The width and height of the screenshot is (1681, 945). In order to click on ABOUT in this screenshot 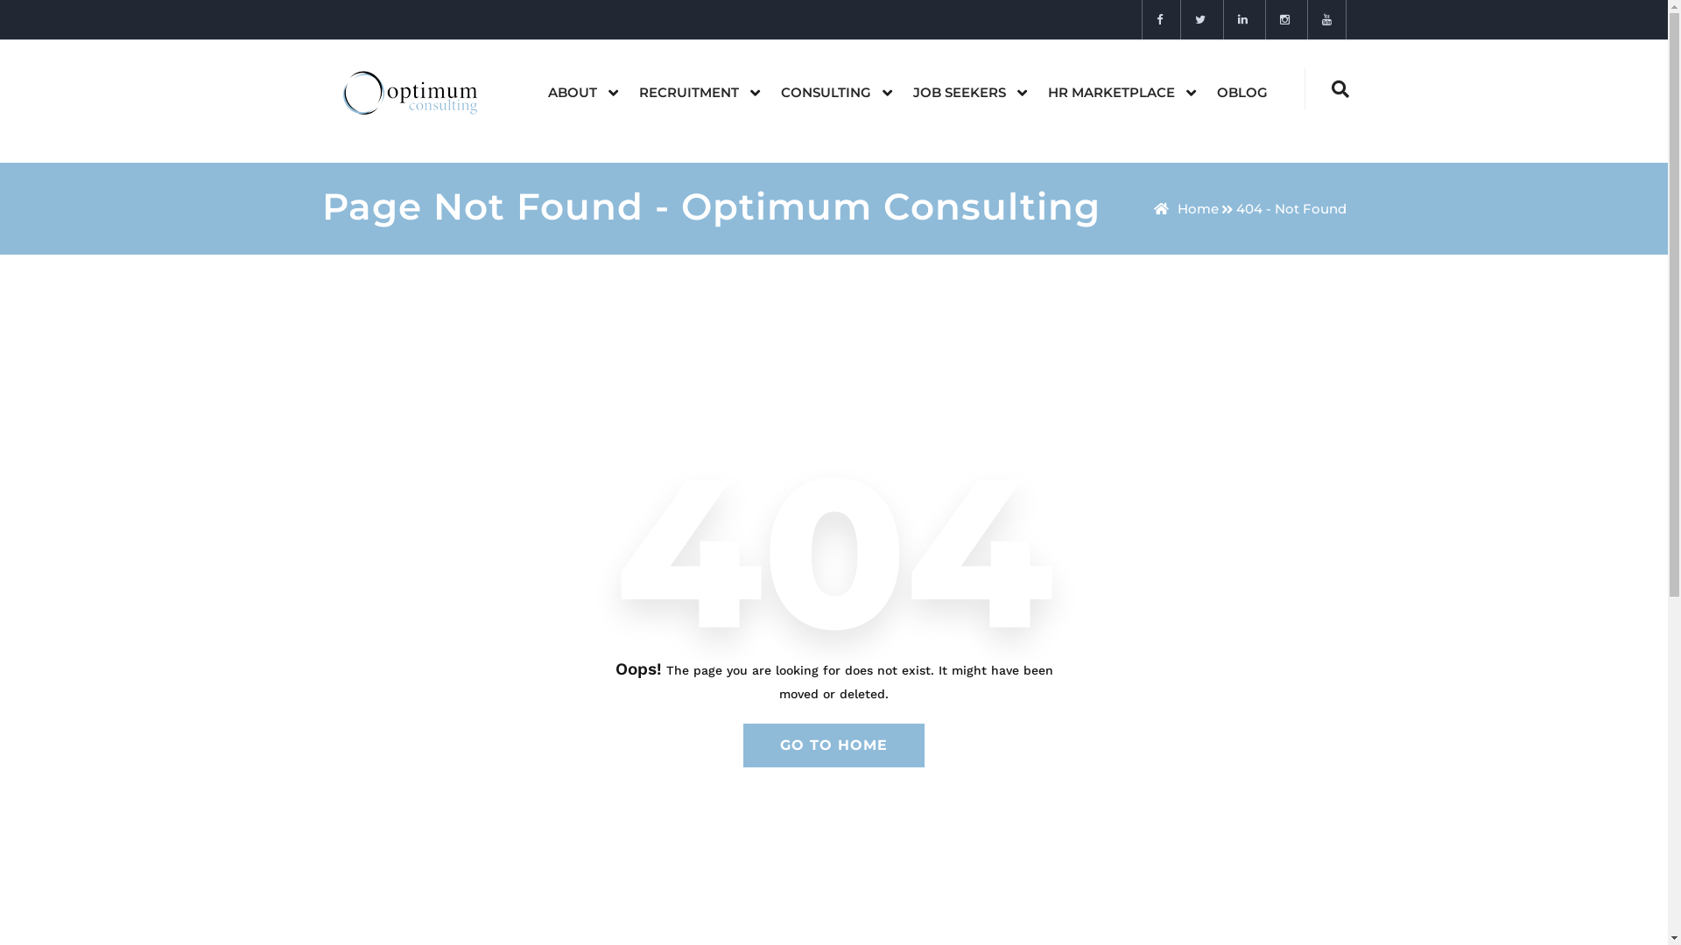, I will do `click(573, 93)`.